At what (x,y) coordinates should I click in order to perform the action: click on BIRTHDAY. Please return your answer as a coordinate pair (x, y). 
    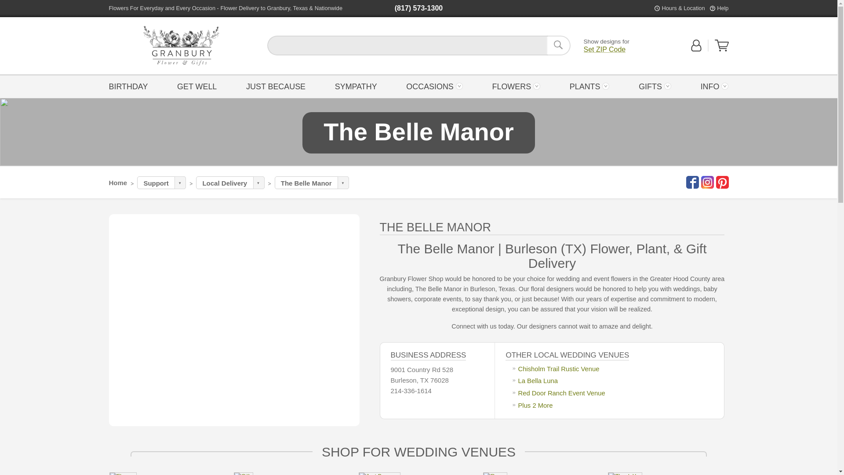
    Looking at the image, I should click on (131, 86).